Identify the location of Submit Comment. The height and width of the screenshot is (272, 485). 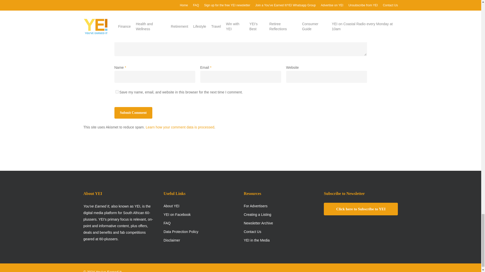
(133, 113).